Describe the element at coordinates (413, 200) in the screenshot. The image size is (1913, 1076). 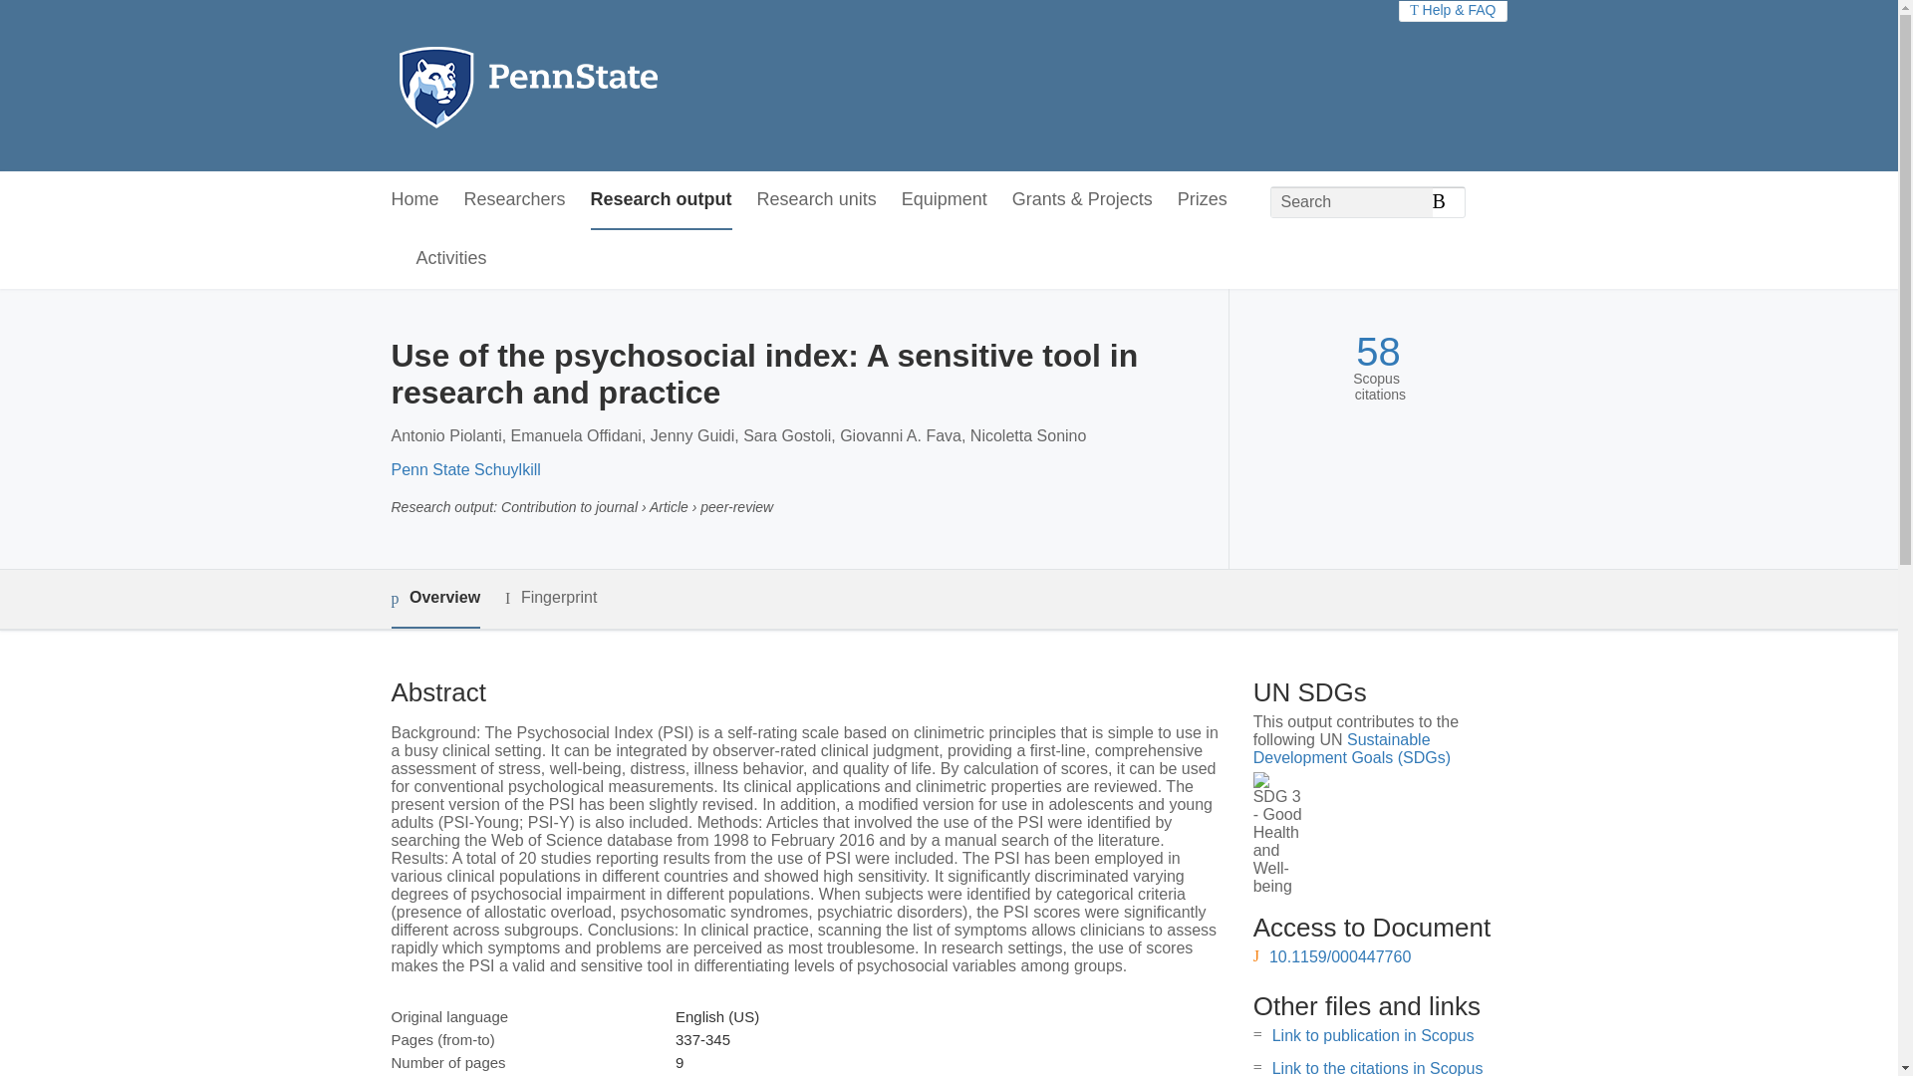
I see `Home` at that location.